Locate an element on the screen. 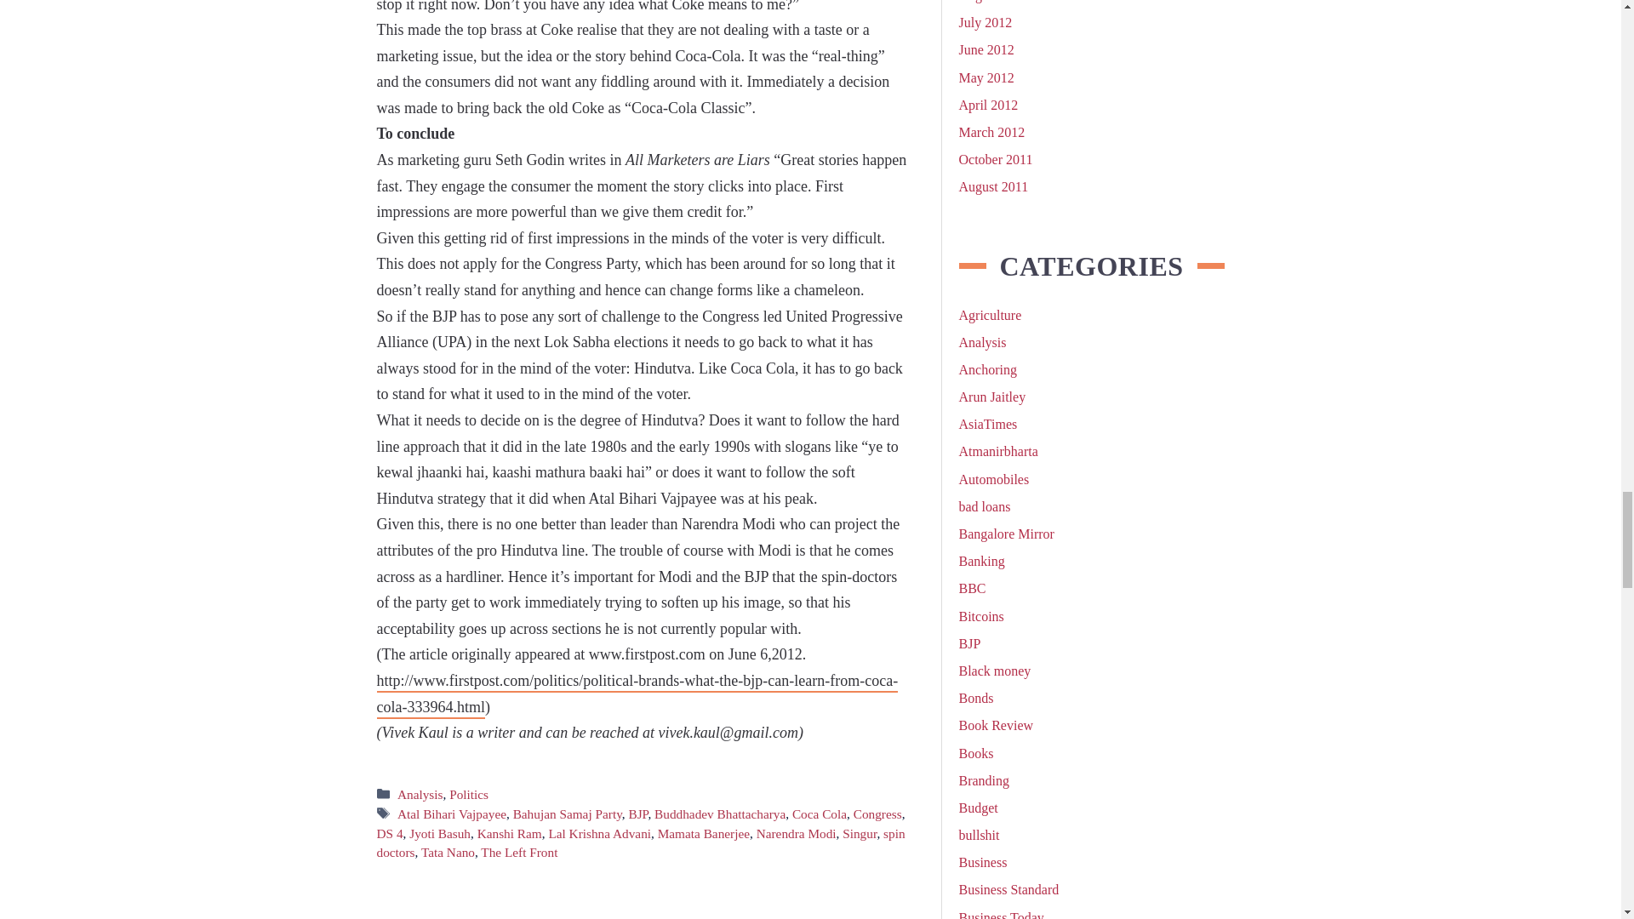 The image size is (1634, 919). Bahujan Samaj Party is located at coordinates (567, 813).